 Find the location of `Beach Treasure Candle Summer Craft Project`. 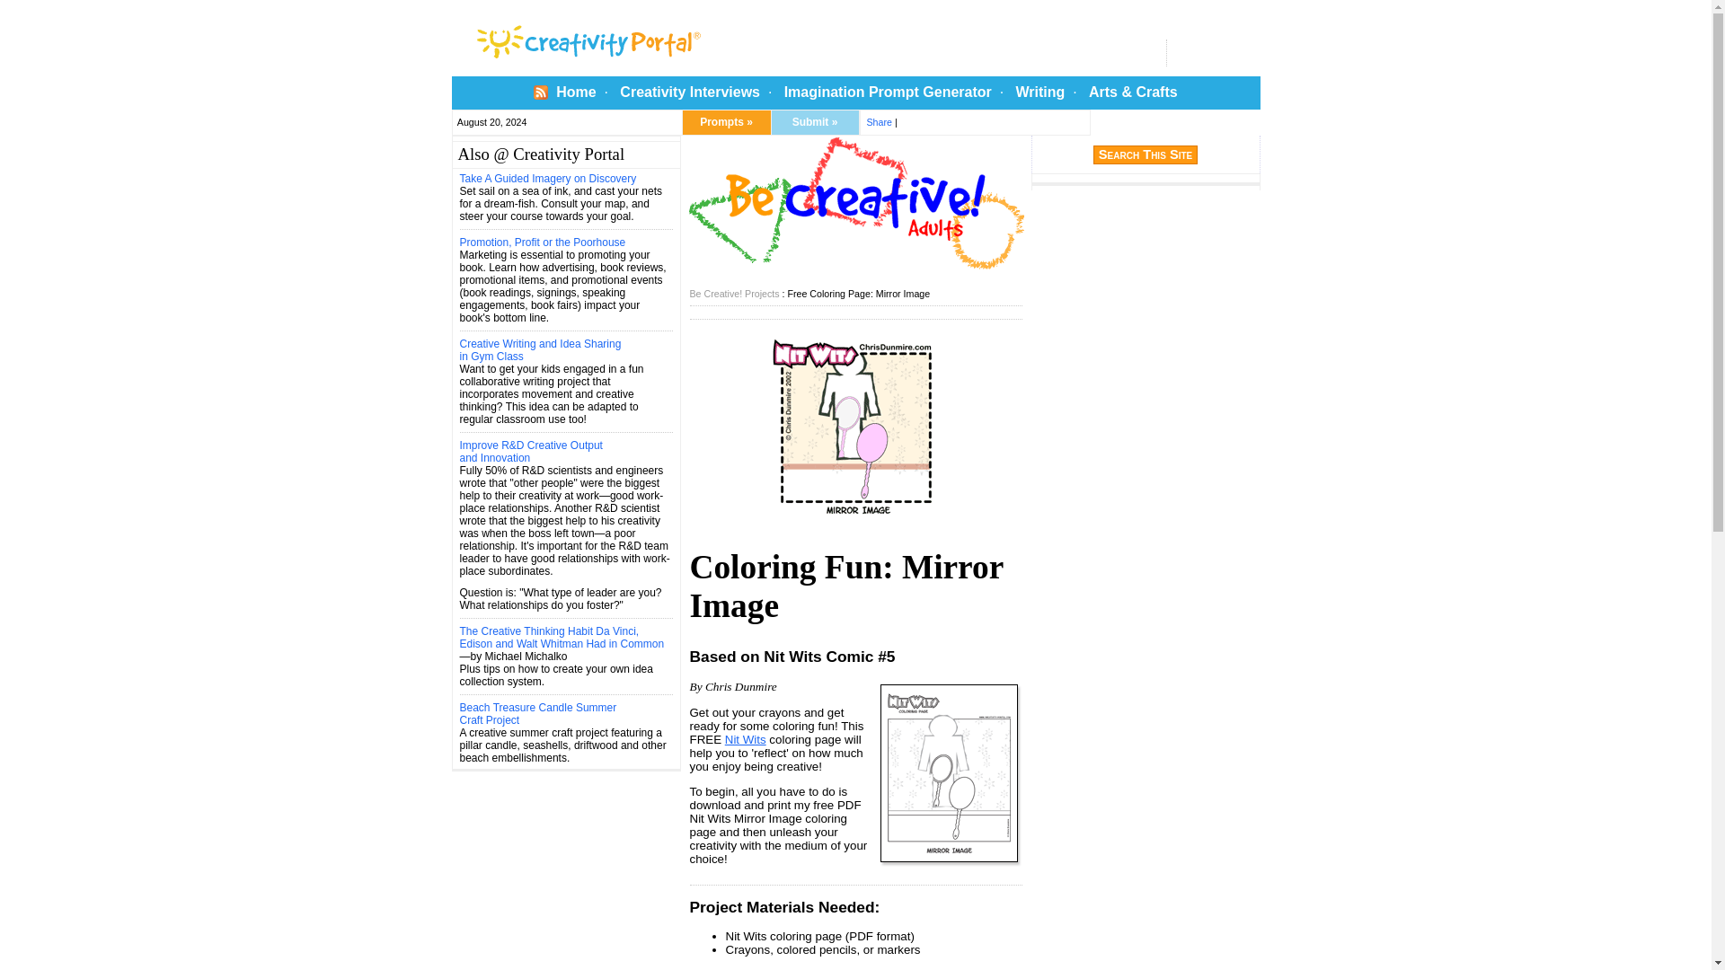

Beach Treasure Candle Summer Craft Project is located at coordinates (539, 713).